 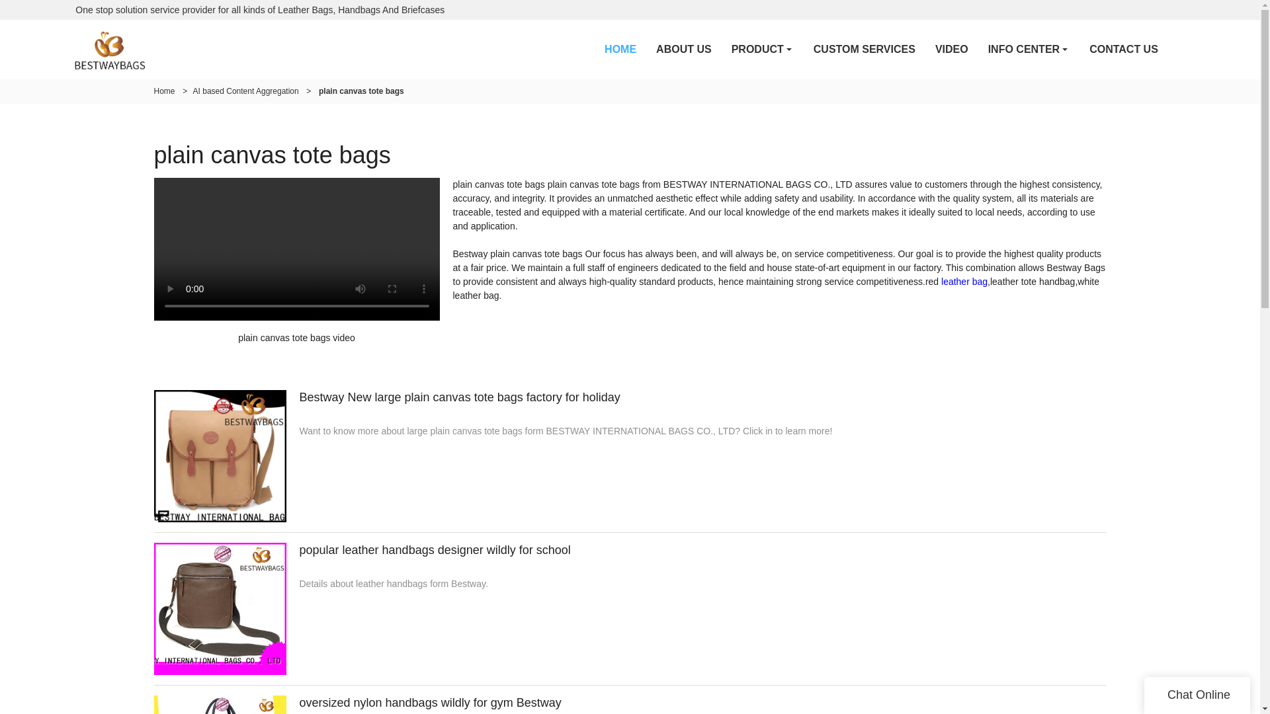 What do you see at coordinates (164, 91) in the screenshot?
I see `Home` at bounding box center [164, 91].